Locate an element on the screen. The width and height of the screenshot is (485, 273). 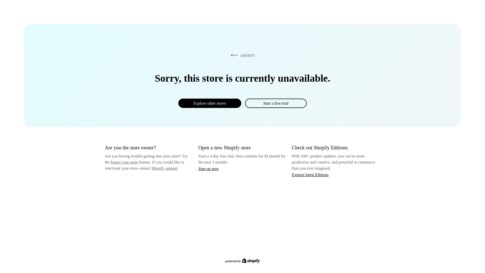
Sign up now is located at coordinates (208, 169).